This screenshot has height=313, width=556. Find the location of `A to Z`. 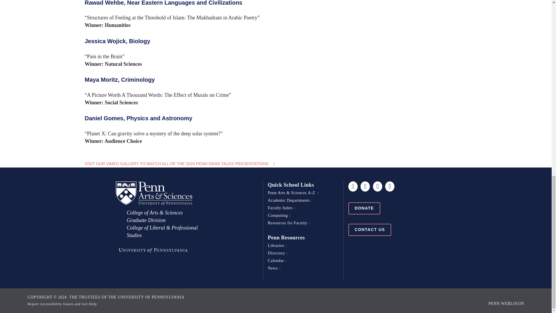

A to Z is located at coordinates (294, 192).